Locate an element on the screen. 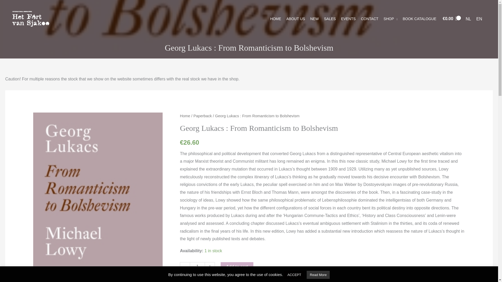  EVENTS is located at coordinates (348, 18).